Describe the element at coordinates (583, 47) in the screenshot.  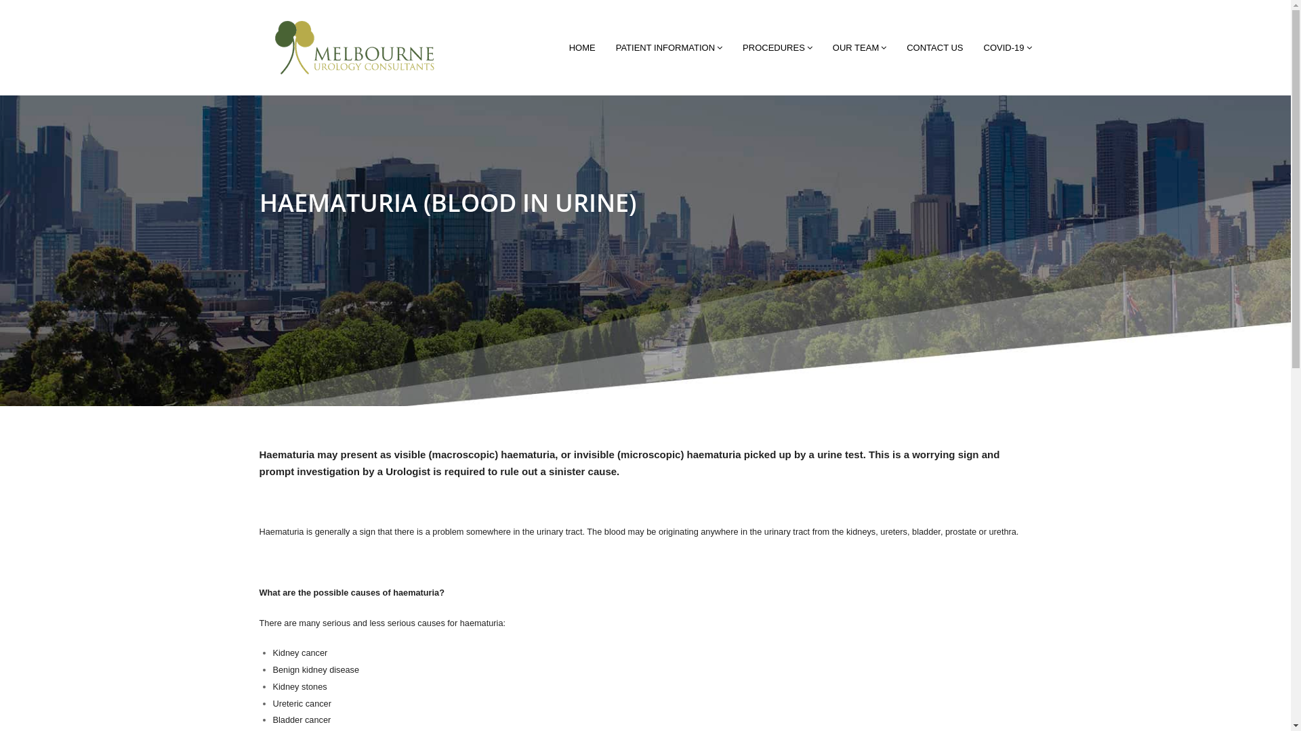
I see `HOME` at that location.